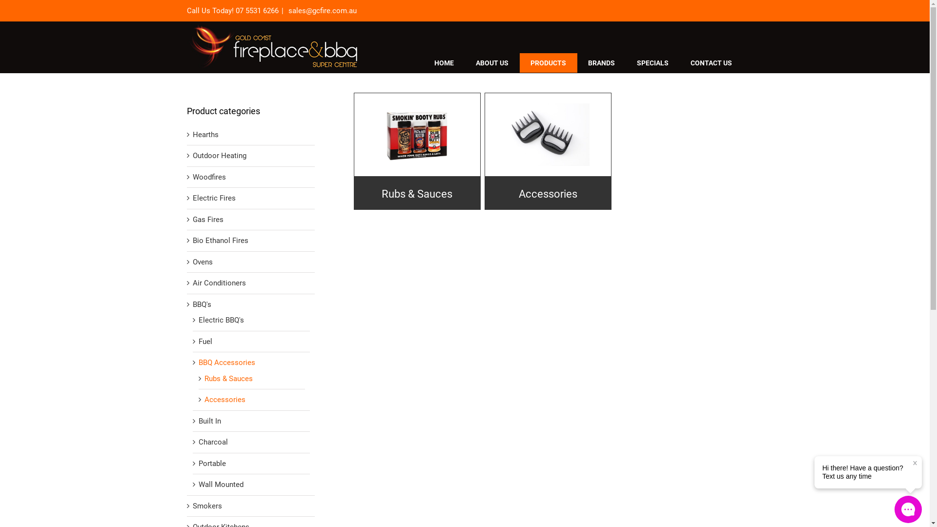 The image size is (937, 527). I want to click on Gas Fires, so click(208, 220).